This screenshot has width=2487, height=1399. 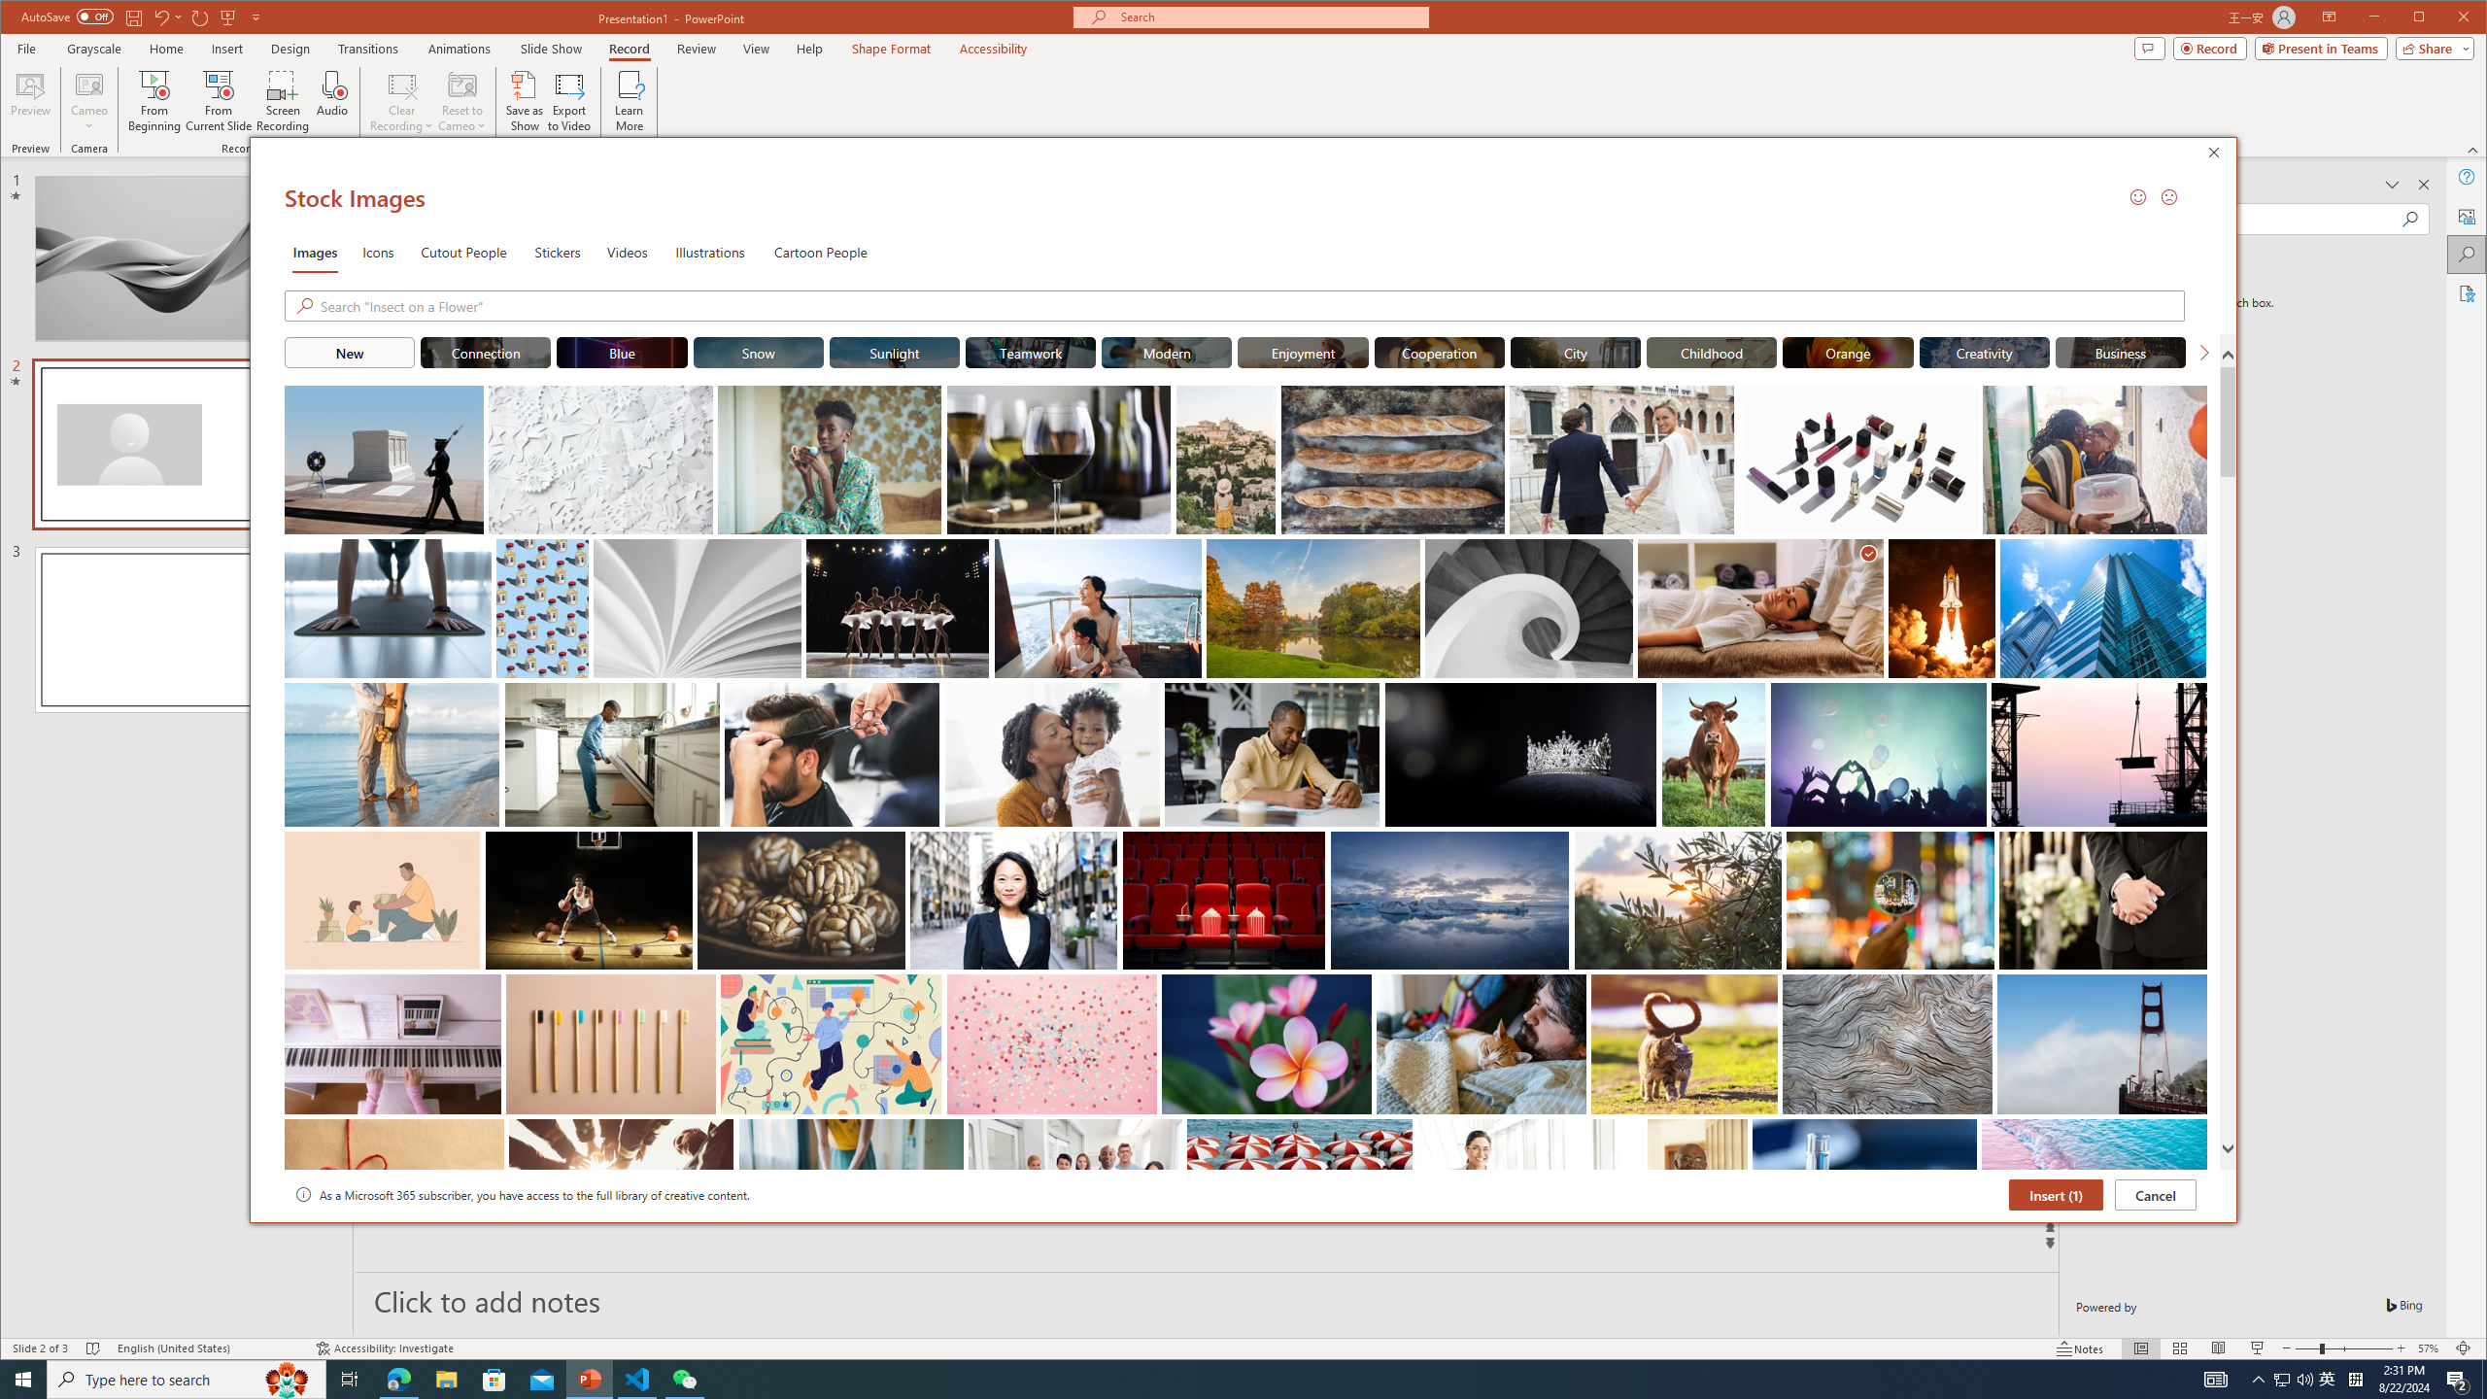 What do you see at coordinates (484, 352) in the screenshot?
I see `"Connection" Stock Images.` at bounding box center [484, 352].